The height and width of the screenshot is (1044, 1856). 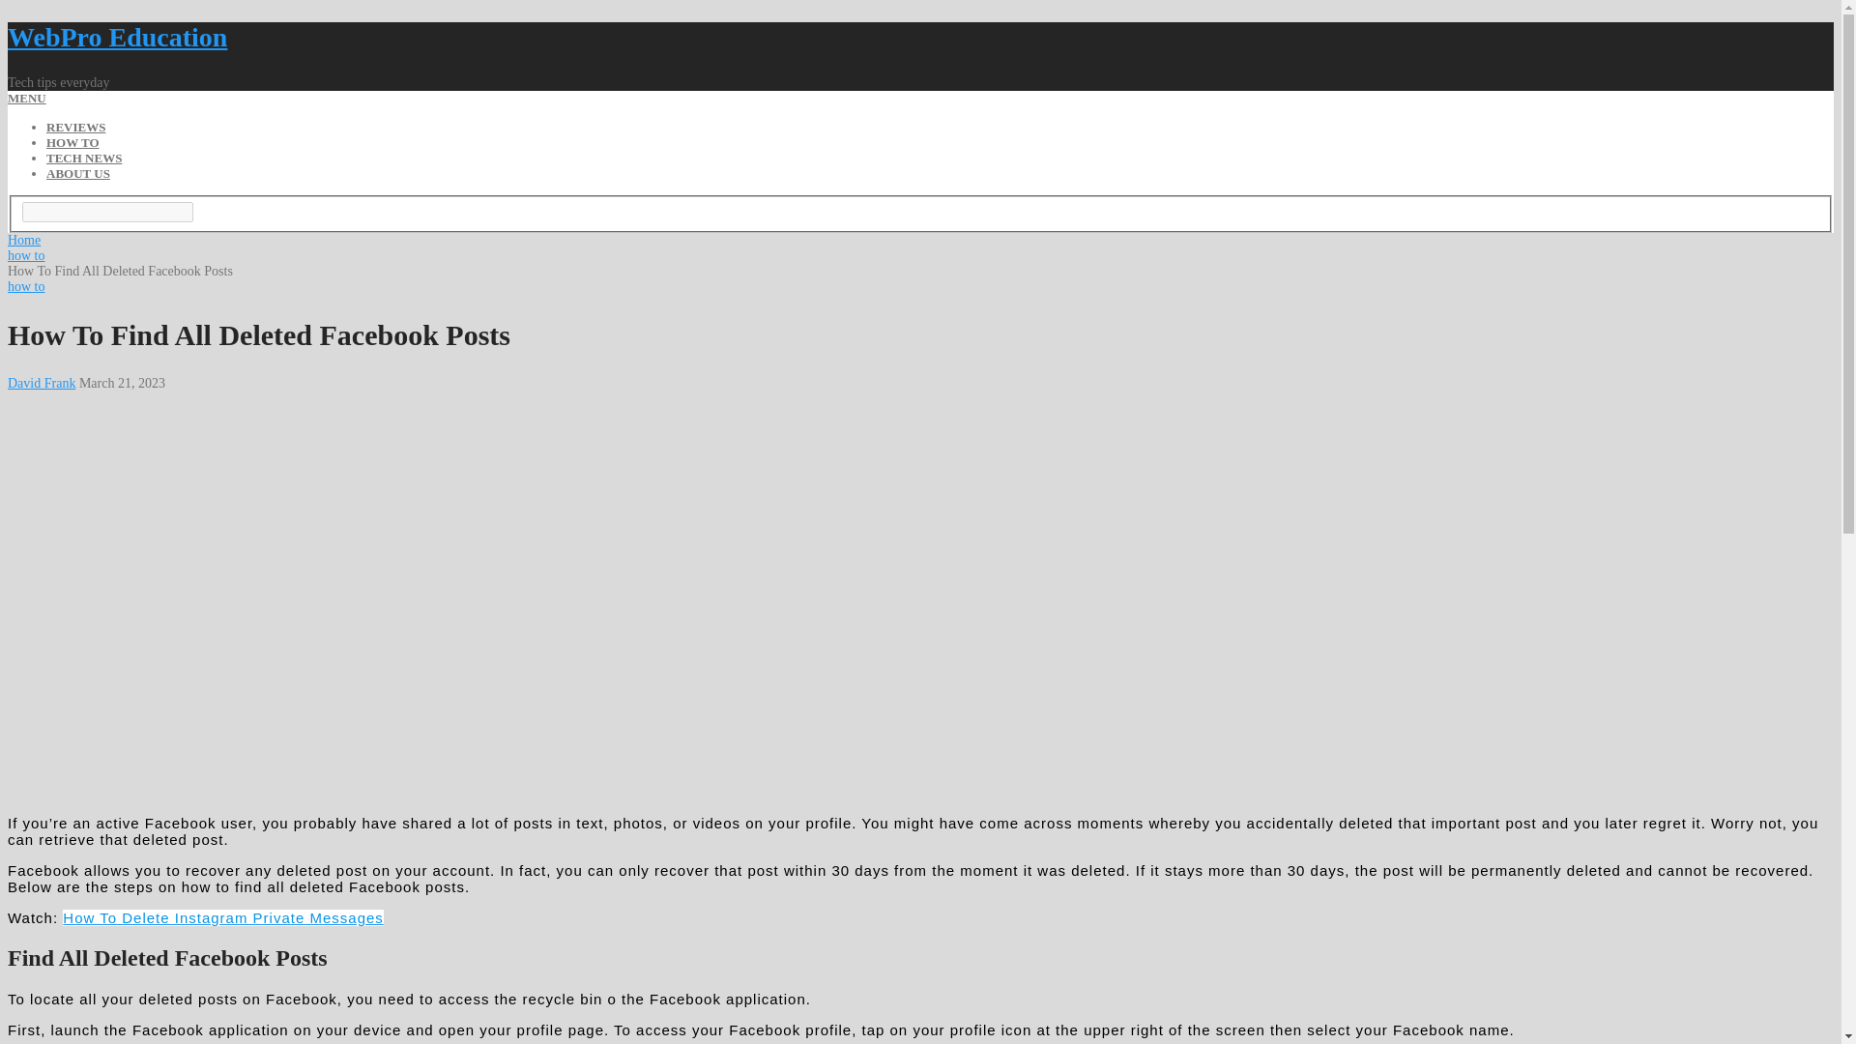 What do you see at coordinates (27, 98) in the screenshot?
I see `MENU` at bounding box center [27, 98].